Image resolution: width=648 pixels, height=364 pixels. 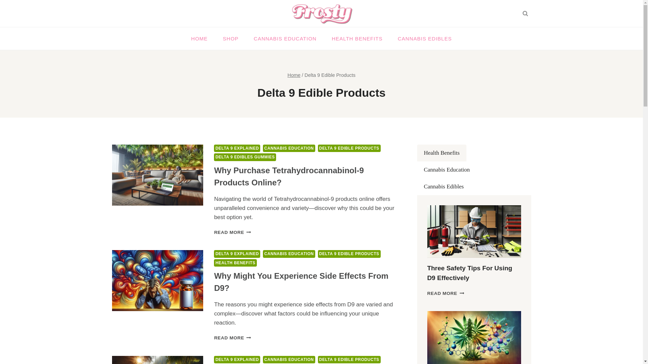 I want to click on HEALTH BENEFITS, so click(x=357, y=38).